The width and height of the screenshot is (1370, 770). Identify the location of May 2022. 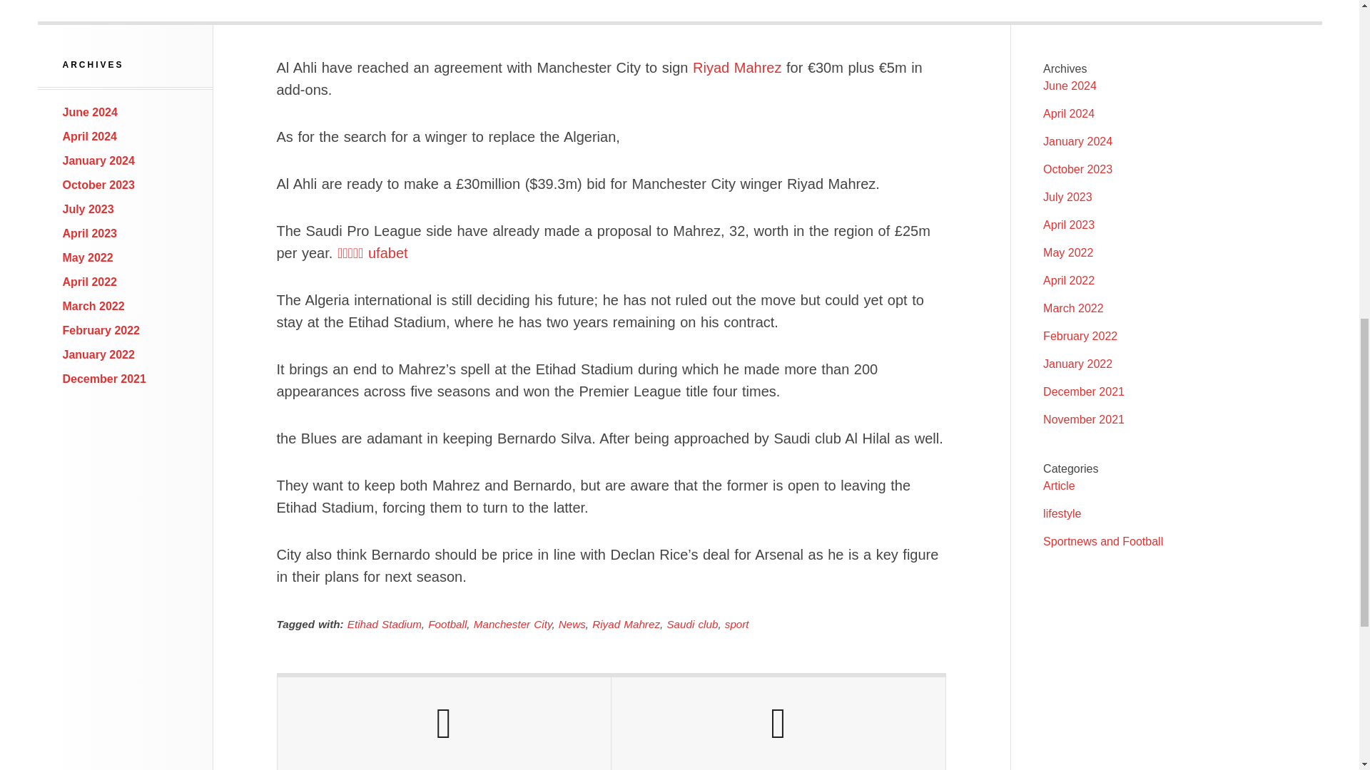
(88, 258).